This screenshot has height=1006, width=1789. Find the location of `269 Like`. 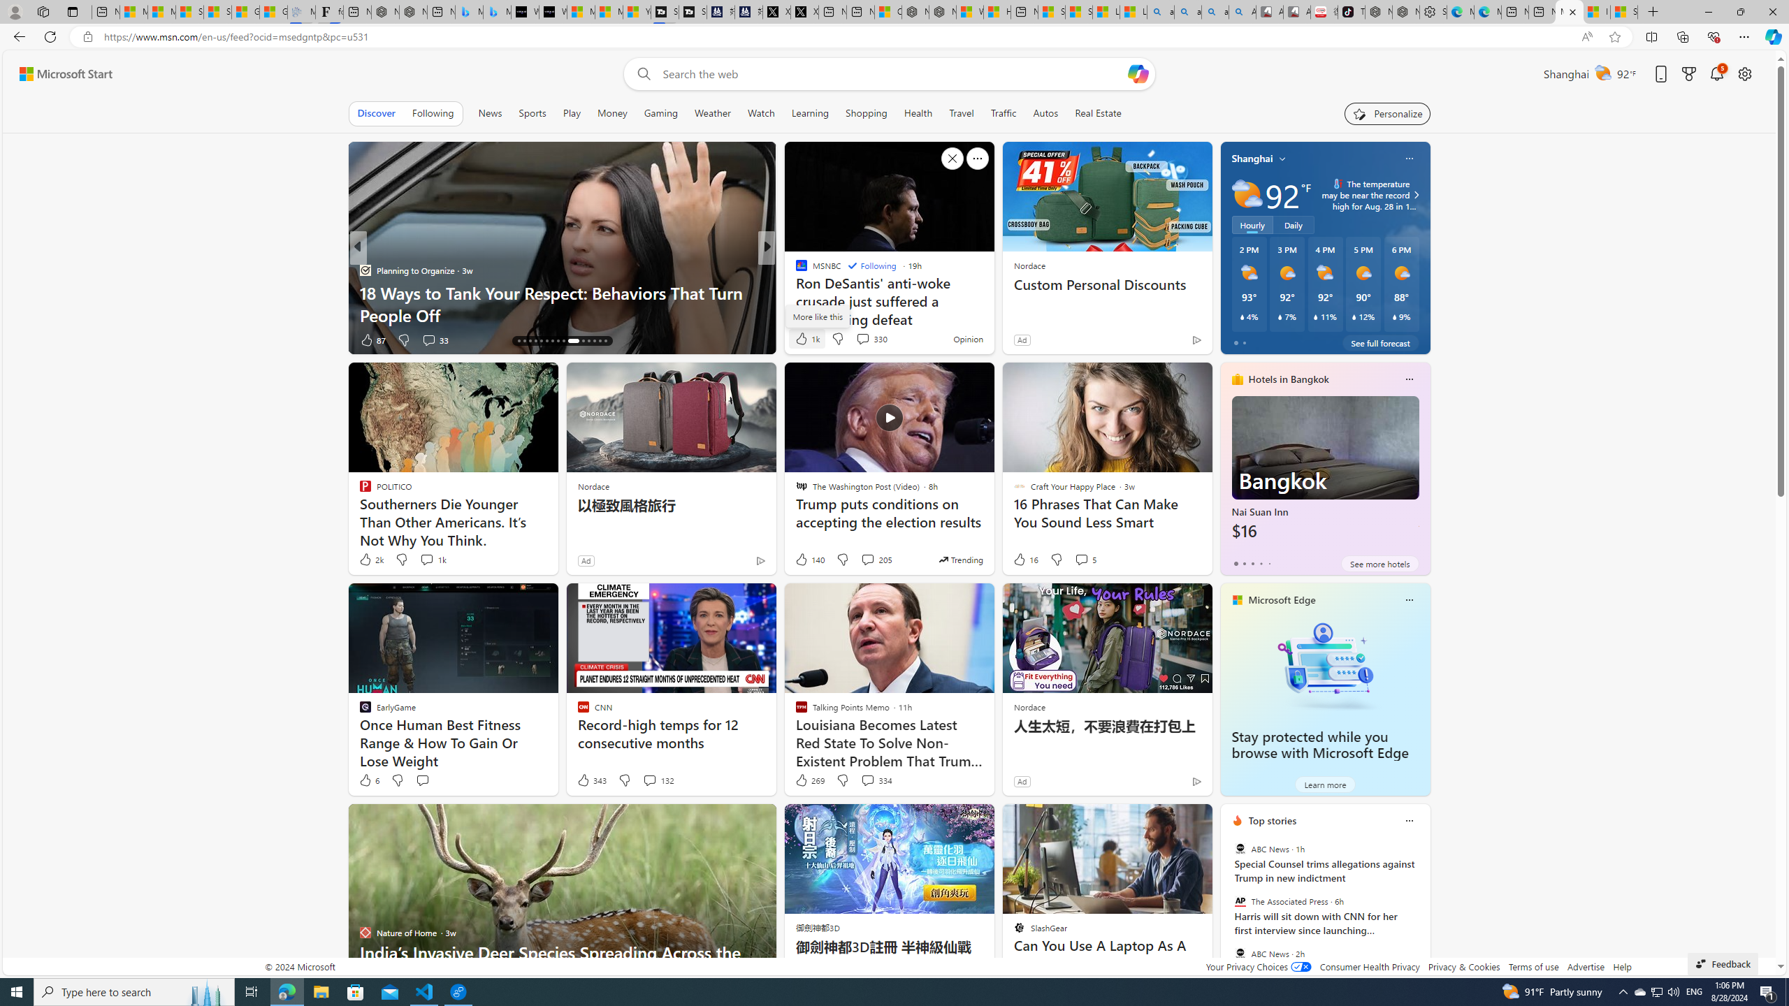

269 Like is located at coordinates (809, 780).